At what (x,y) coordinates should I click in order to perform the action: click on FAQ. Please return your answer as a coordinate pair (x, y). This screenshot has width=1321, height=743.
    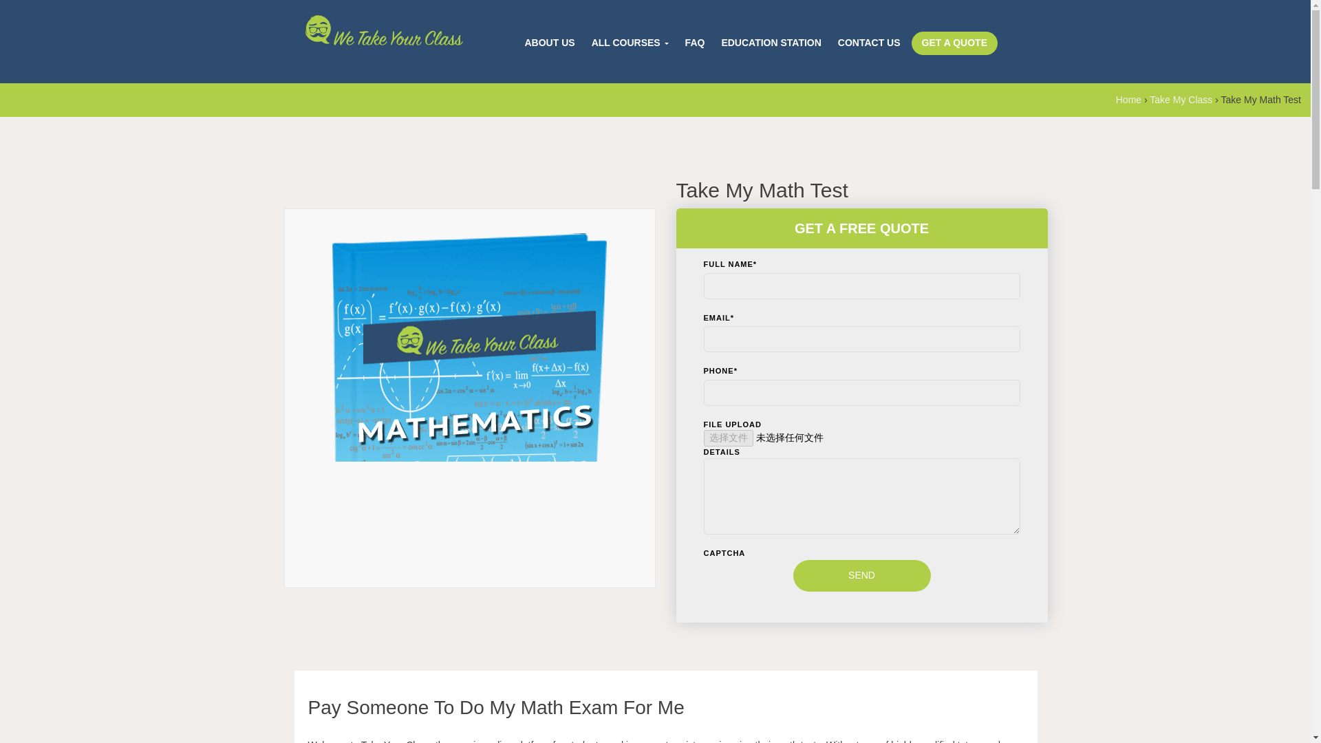
    Looking at the image, I should click on (695, 43).